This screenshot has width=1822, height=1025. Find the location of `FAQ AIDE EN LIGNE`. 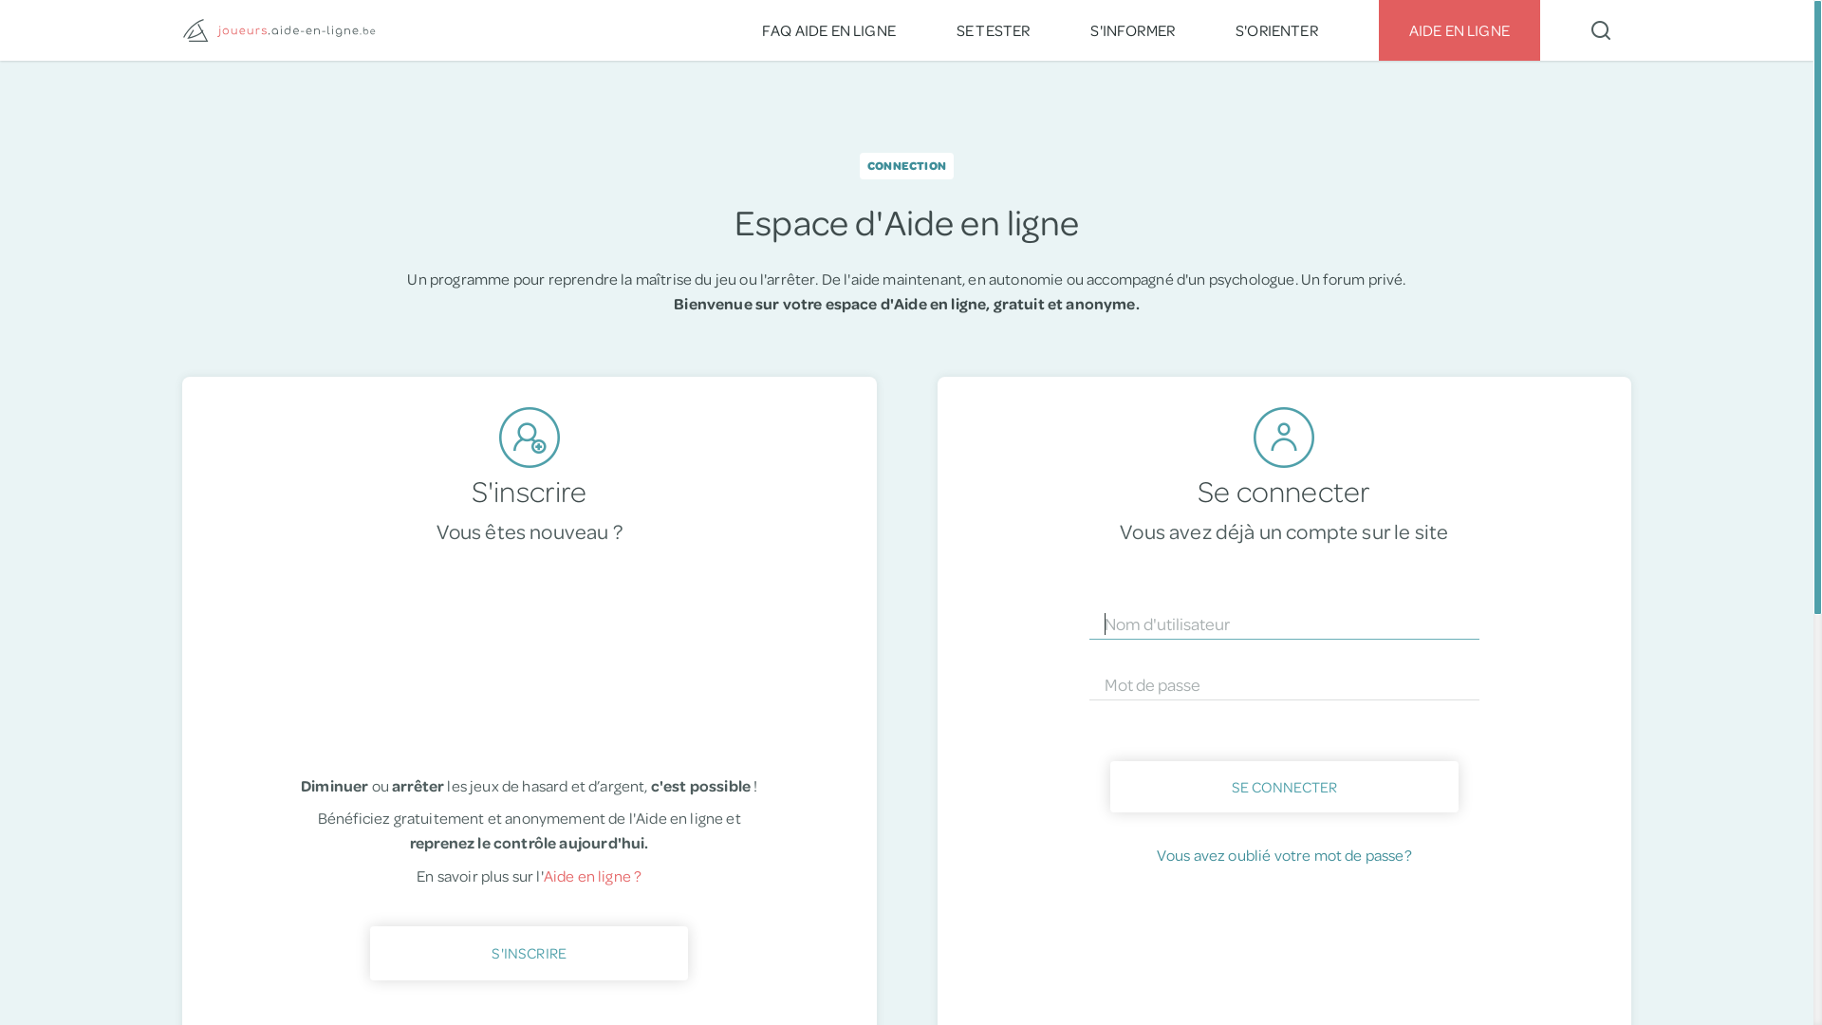

FAQ AIDE EN LIGNE is located at coordinates (829, 30).